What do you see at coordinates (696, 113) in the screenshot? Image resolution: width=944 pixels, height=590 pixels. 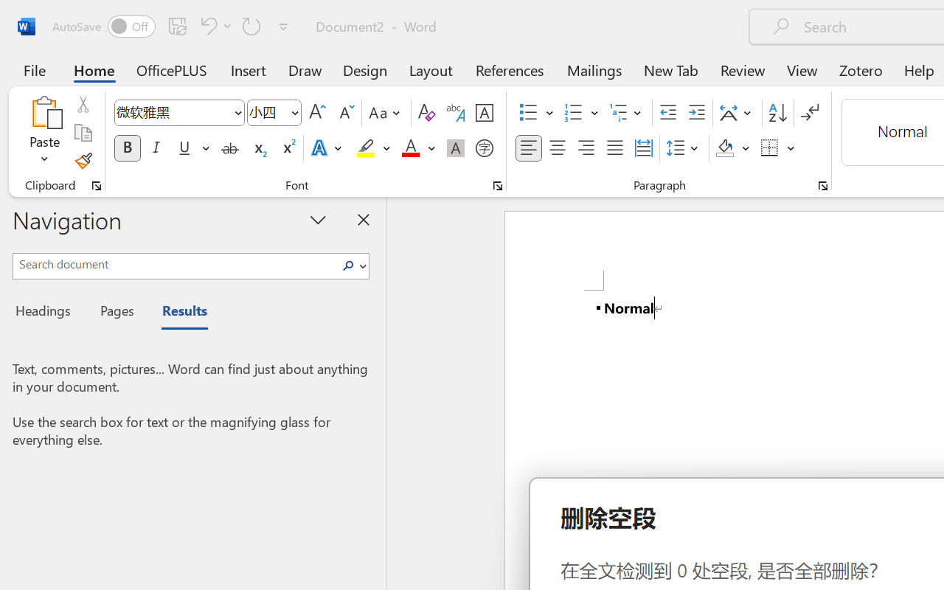 I see `Increase Indent` at bounding box center [696, 113].